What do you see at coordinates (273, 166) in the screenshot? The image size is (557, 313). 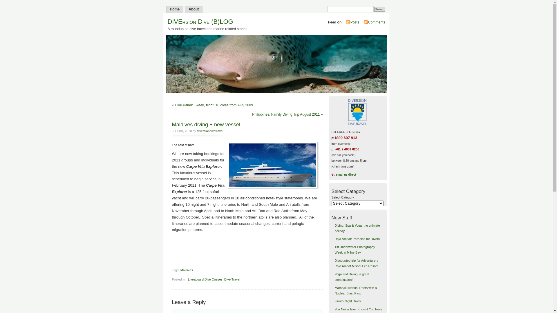 I see `Carpe Vita Explorer` at bounding box center [273, 166].